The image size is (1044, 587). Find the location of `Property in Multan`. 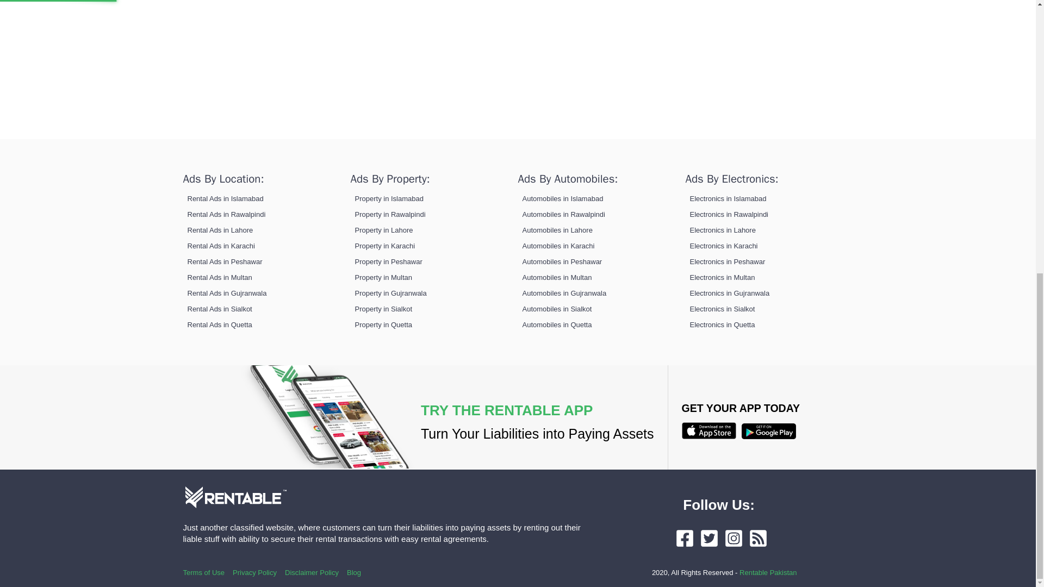

Property in Multan is located at coordinates (383, 277).